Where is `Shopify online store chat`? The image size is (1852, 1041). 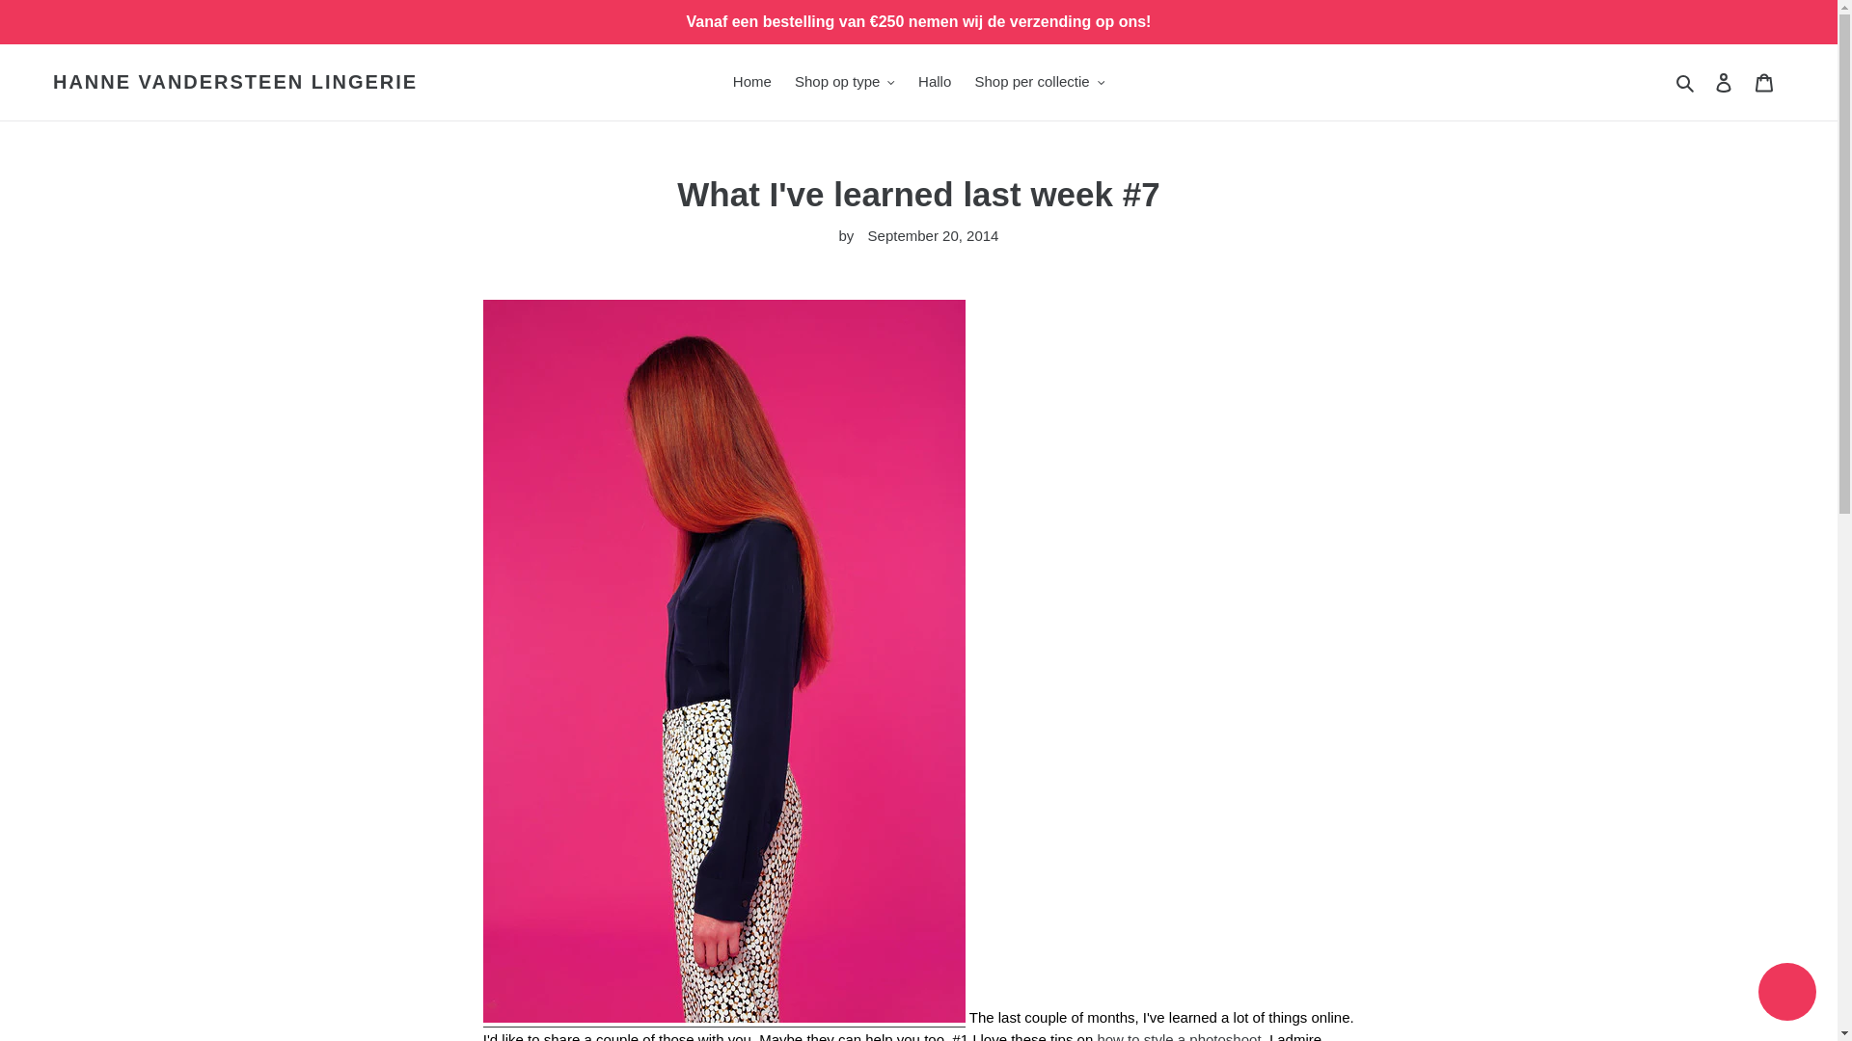
Shopify online store chat is located at coordinates (1786, 994).